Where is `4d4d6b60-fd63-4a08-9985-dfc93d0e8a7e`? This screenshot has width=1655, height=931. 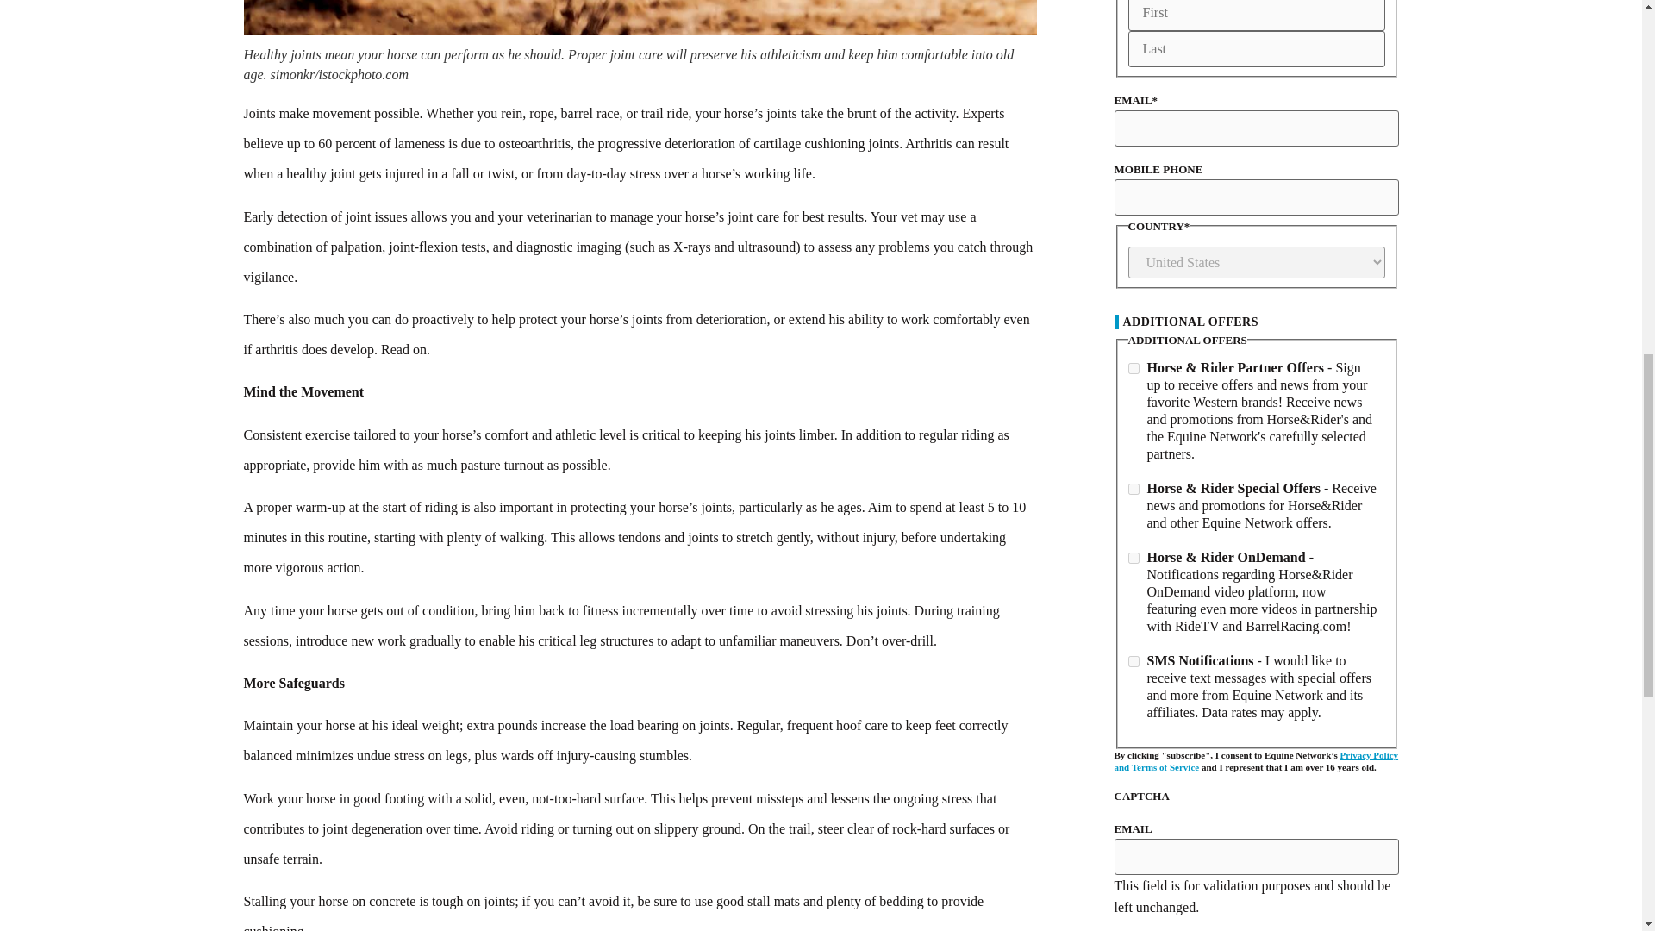 4d4d6b60-fd63-4a08-9985-dfc93d0e8a7e is located at coordinates (1133, 559).